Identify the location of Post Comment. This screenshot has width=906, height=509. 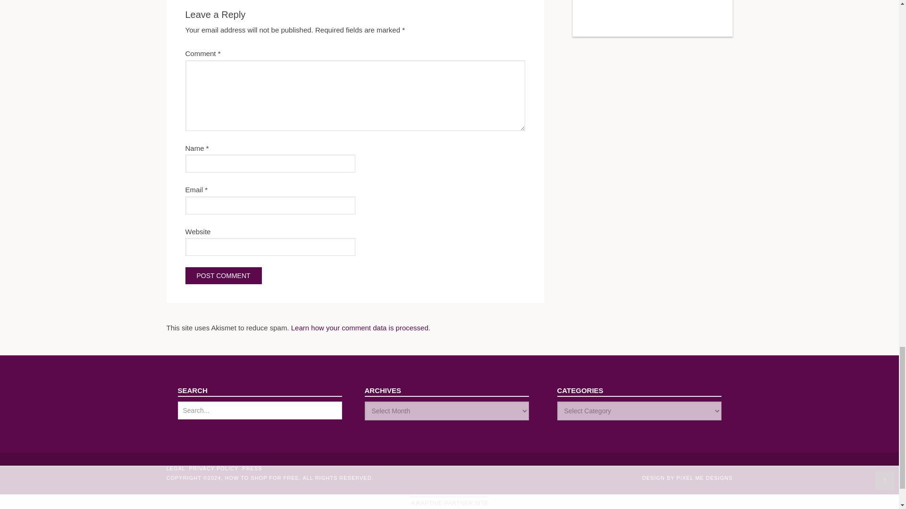
(223, 275).